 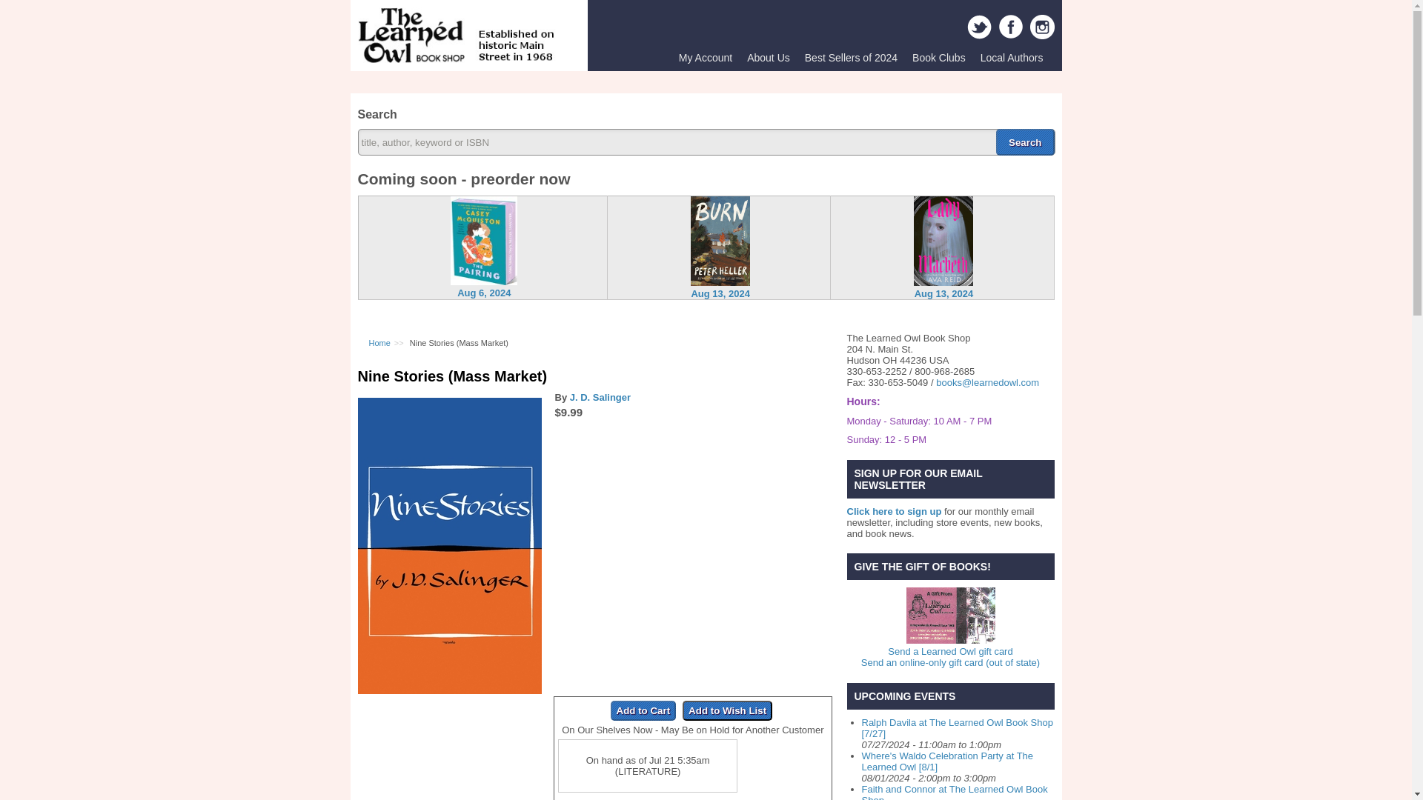 What do you see at coordinates (728, 711) in the screenshot?
I see `Add to Wish List` at bounding box center [728, 711].